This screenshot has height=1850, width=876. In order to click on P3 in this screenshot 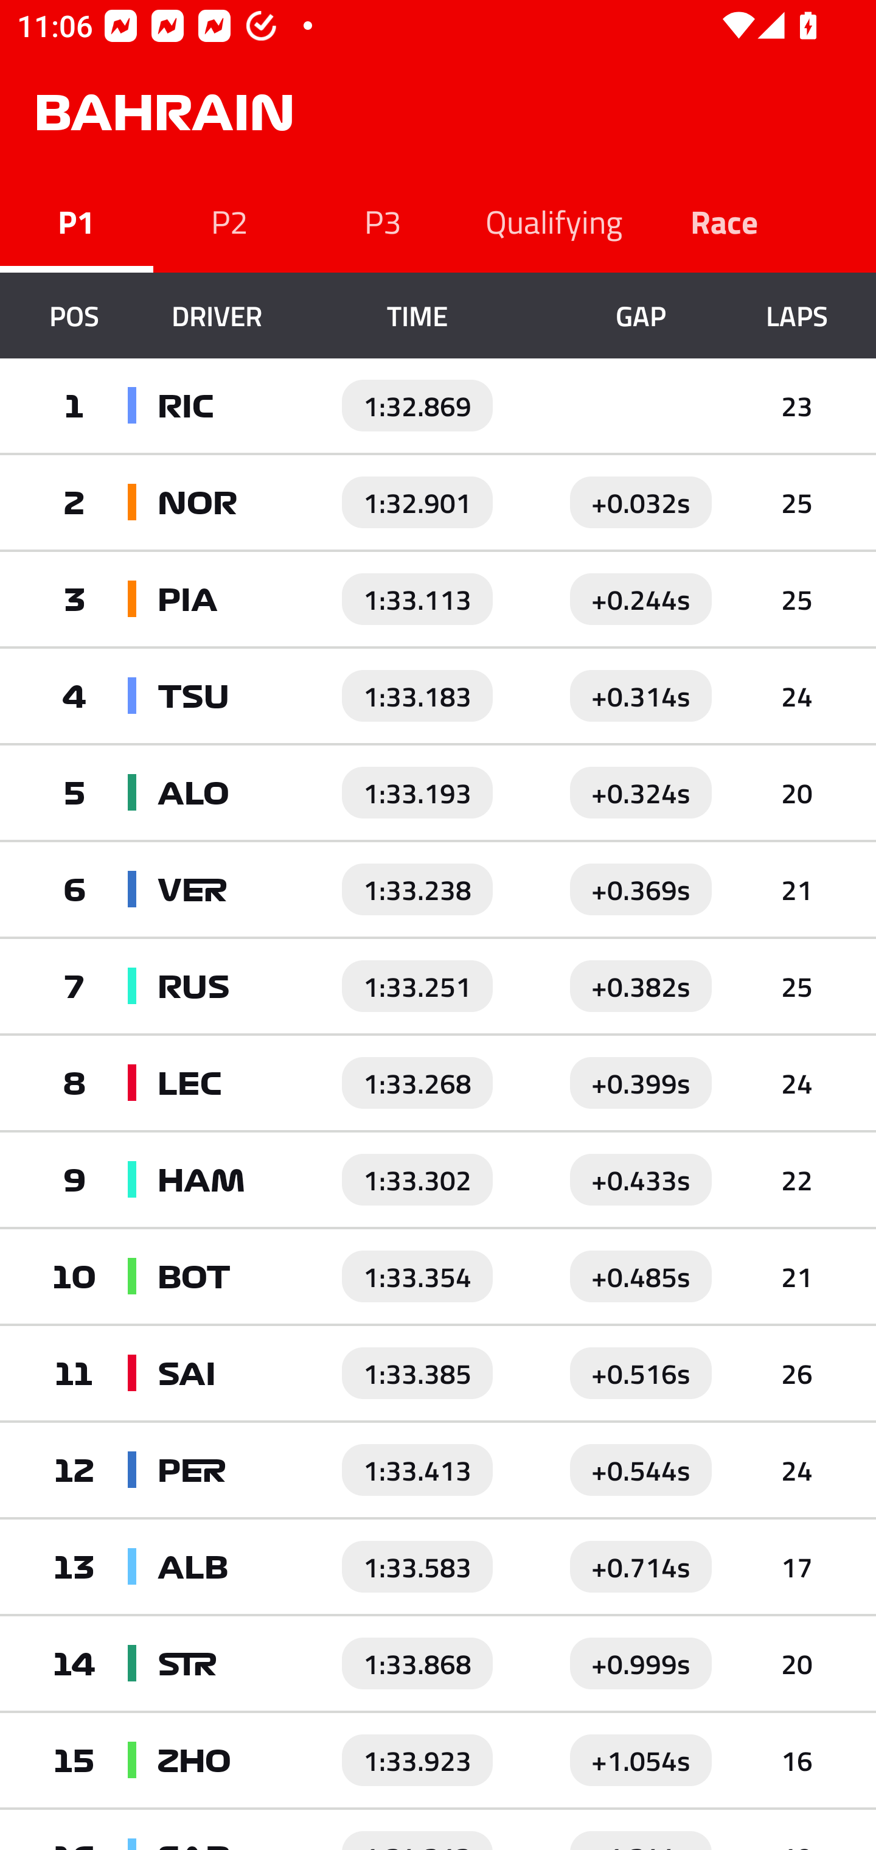, I will do `click(383, 220)`.